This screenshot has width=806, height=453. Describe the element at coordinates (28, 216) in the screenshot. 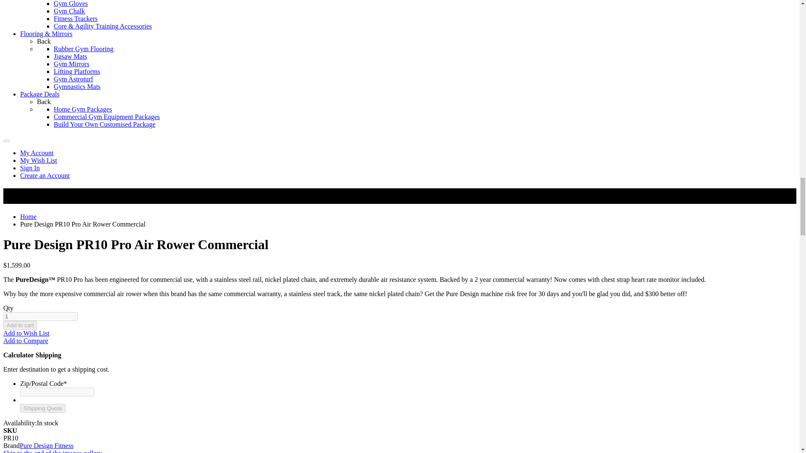

I see `Go to Home Page` at that location.